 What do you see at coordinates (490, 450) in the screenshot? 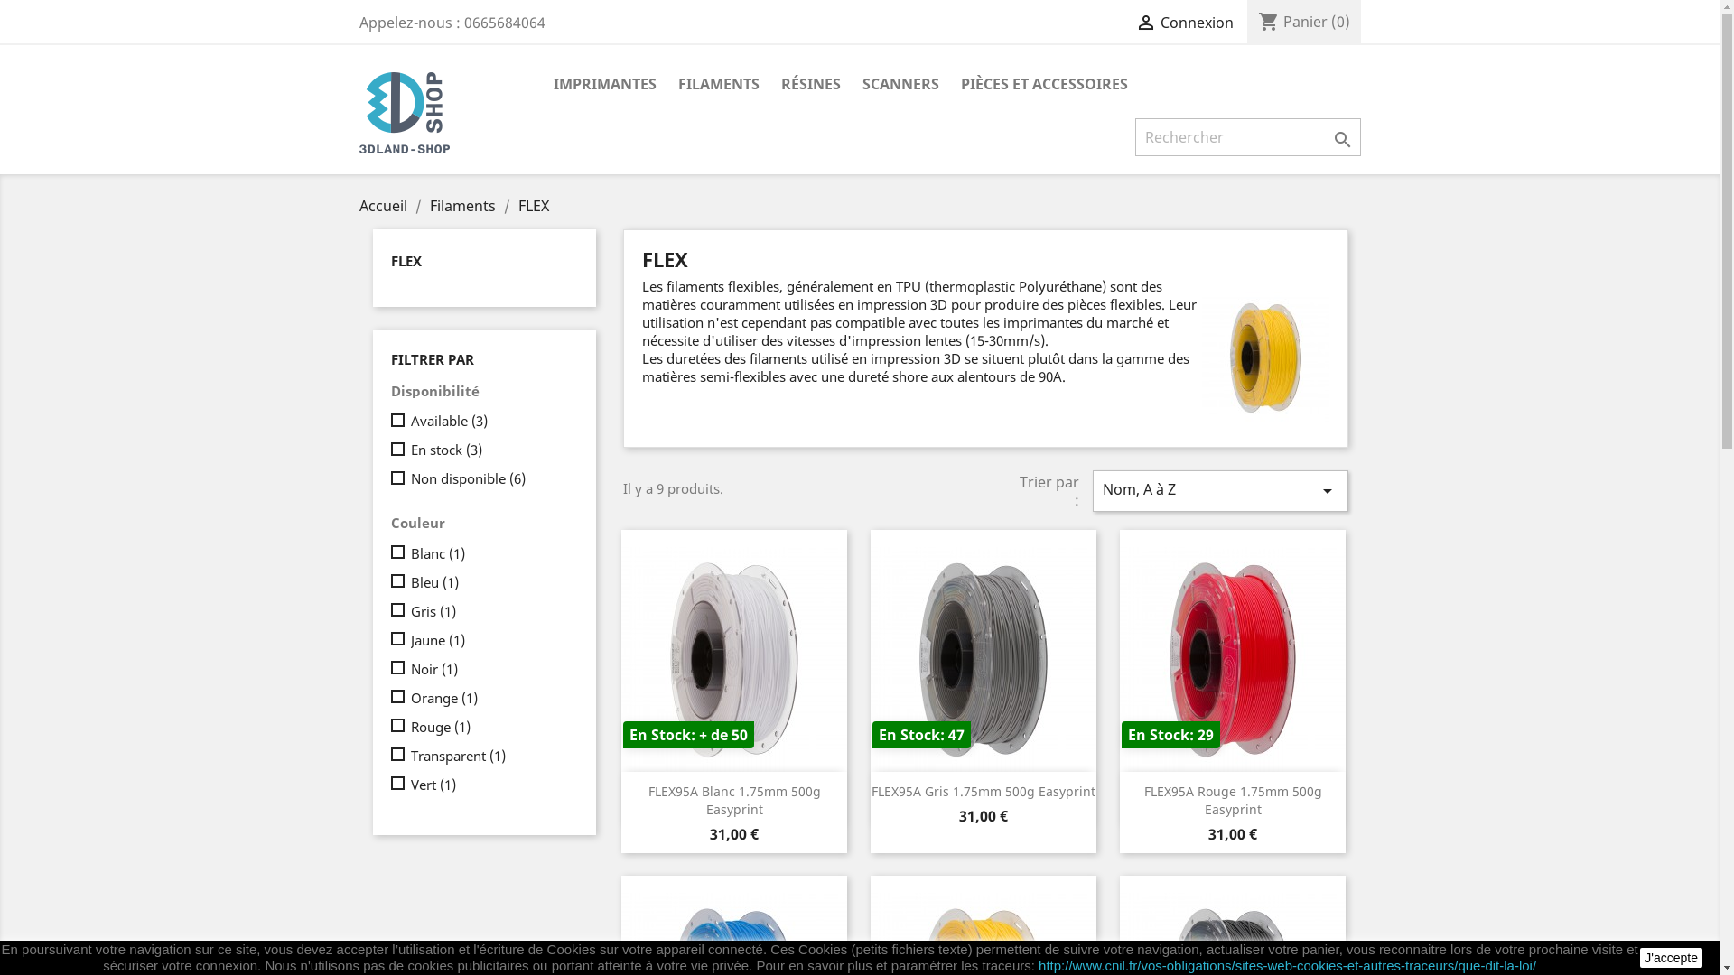
I see `En stock (3)` at bounding box center [490, 450].